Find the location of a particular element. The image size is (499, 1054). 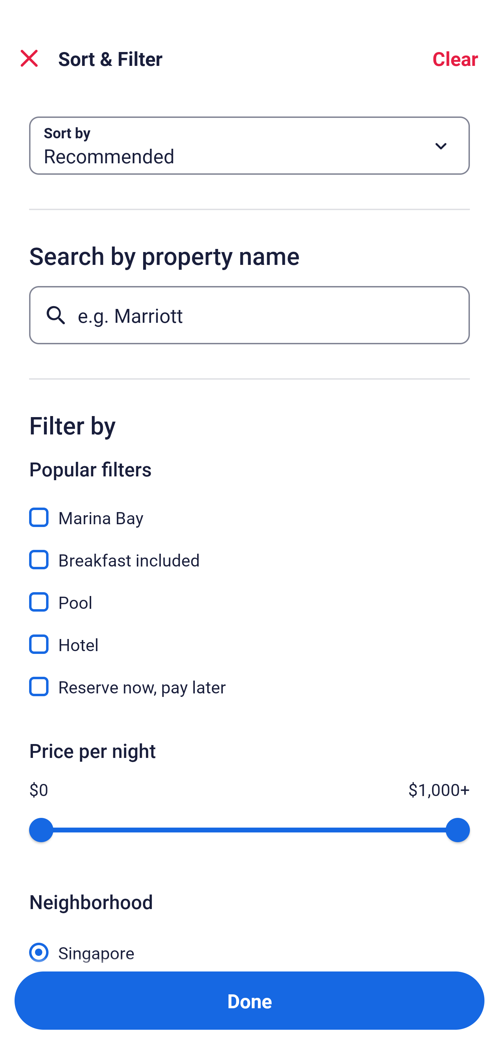

Reserve now, pay later, Reserve now, pay later is located at coordinates (249, 686).